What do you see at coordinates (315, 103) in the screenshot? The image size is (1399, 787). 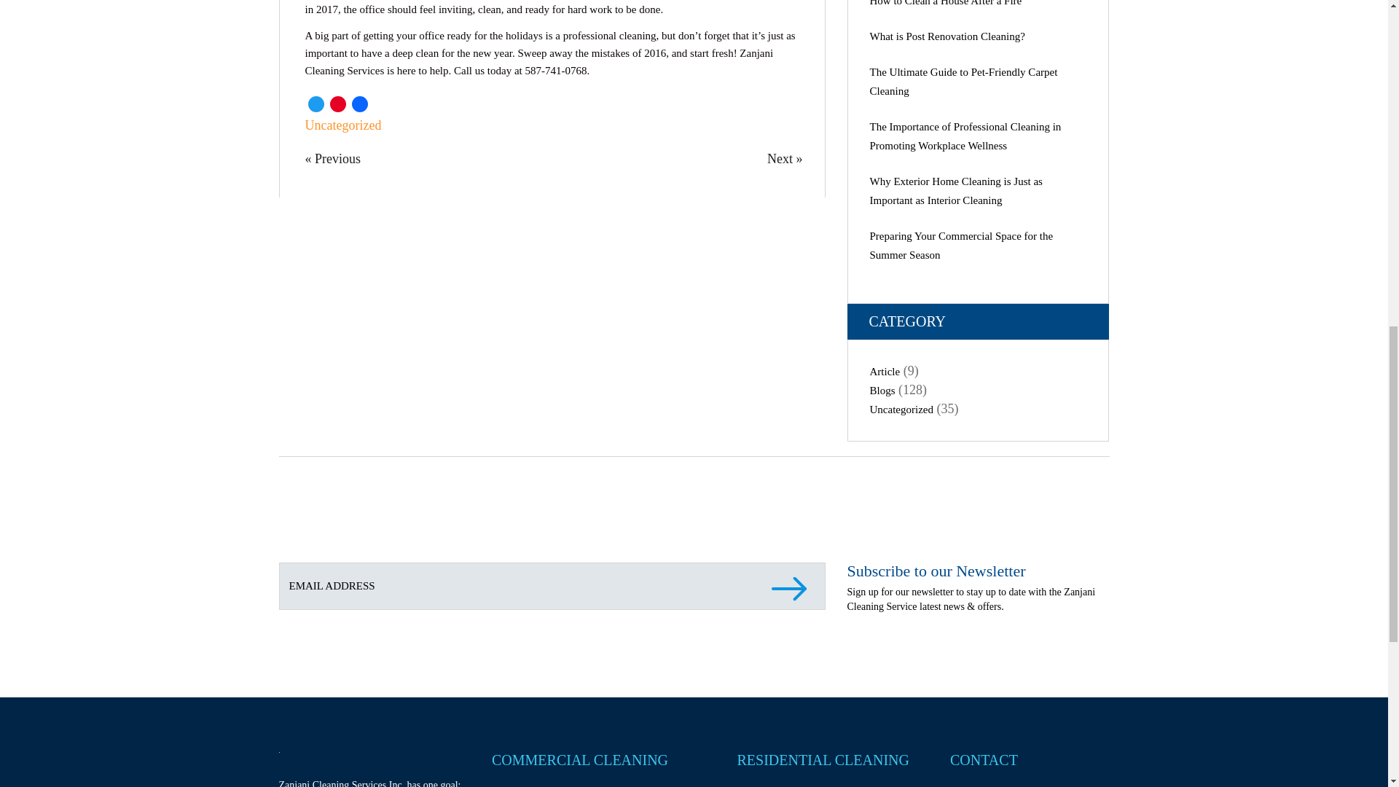 I see `Twitter` at bounding box center [315, 103].